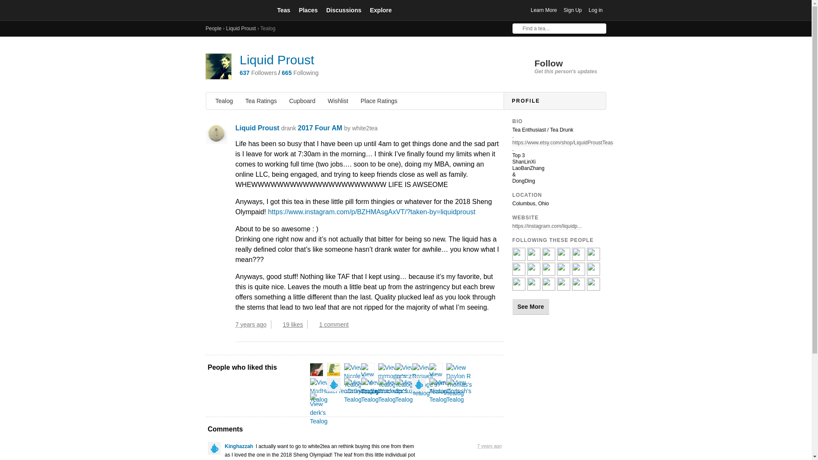  What do you see at coordinates (258, 73) in the screenshot?
I see `637 Followers` at bounding box center [258, 73].